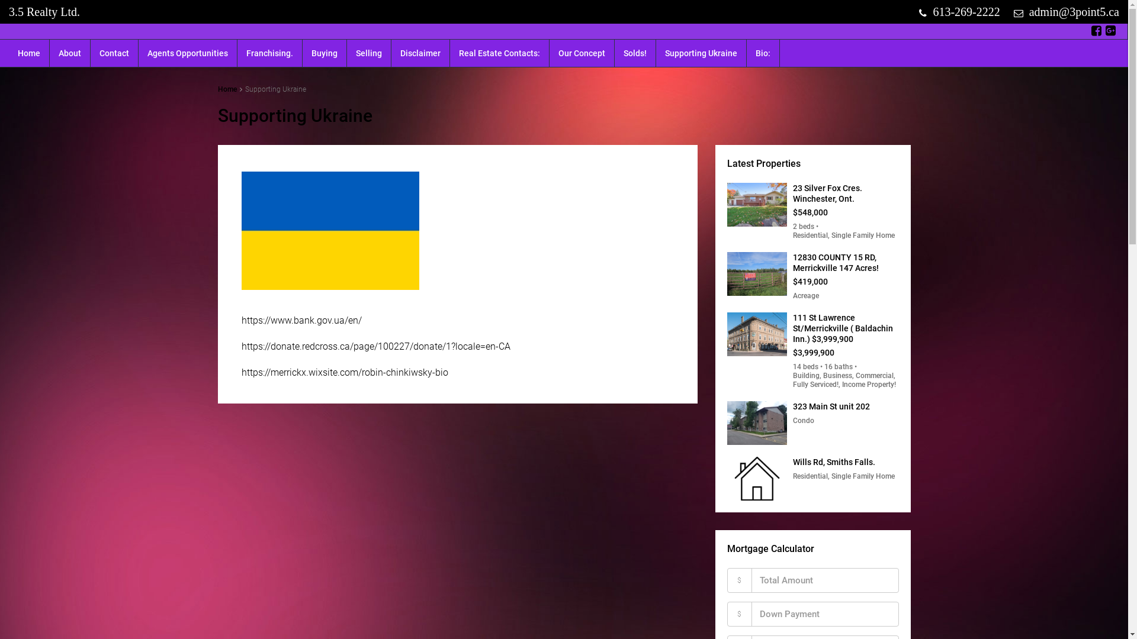 This screenshot has height=639, width=1137. What do you see at coordinates (227, 89) in the screenshot?
I see `Home` at bounding box center [227, 89].